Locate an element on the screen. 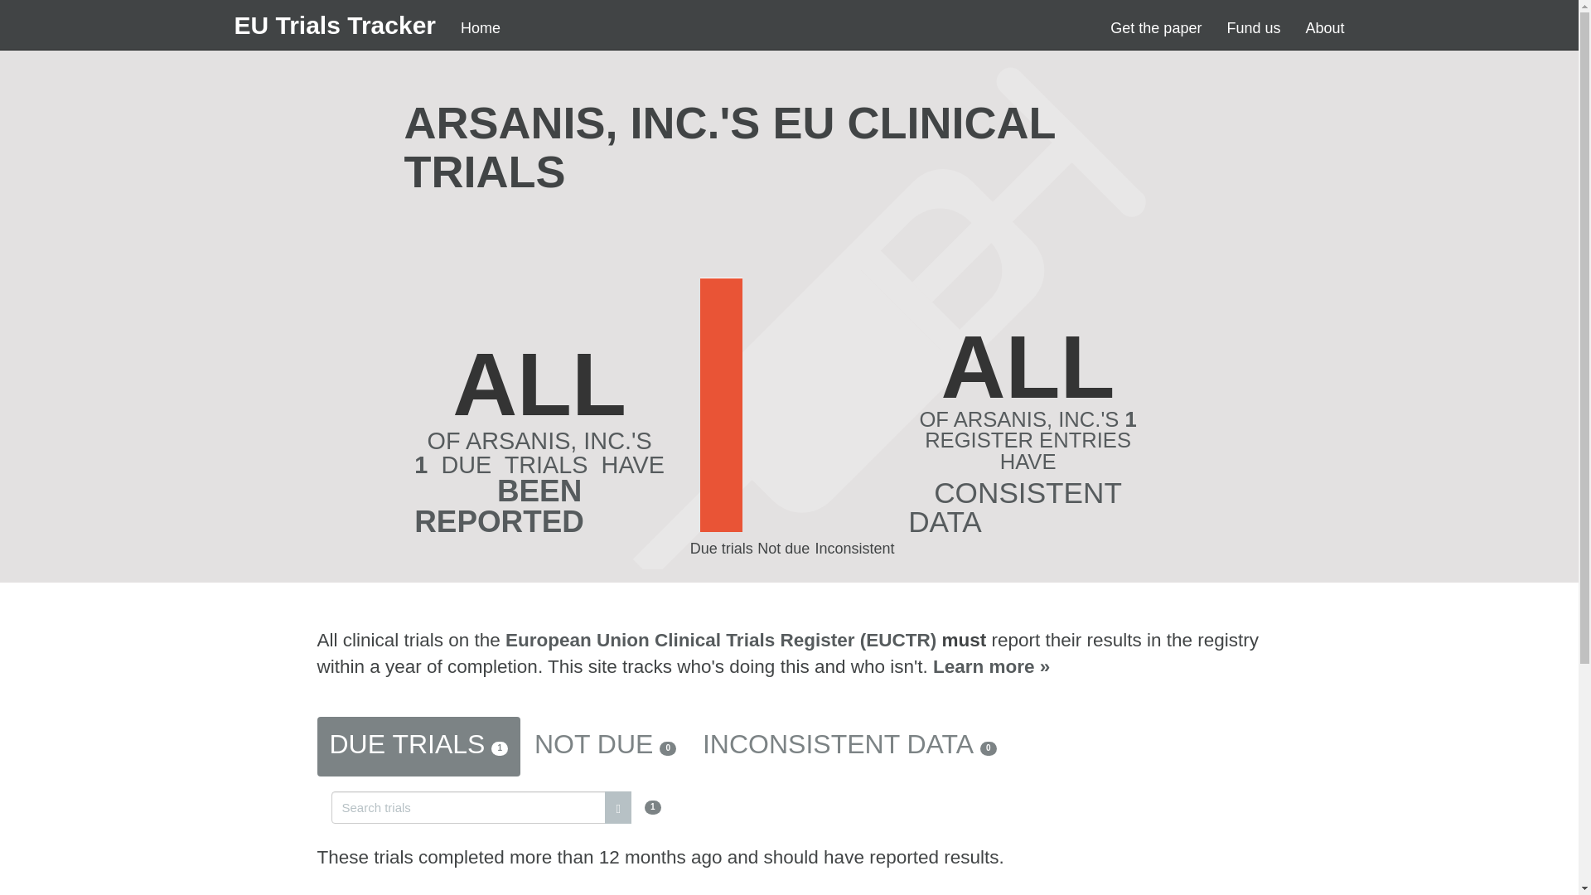 The width and height of the screenshot is (1591, 895). 1 is located at coordinates (496, 805).